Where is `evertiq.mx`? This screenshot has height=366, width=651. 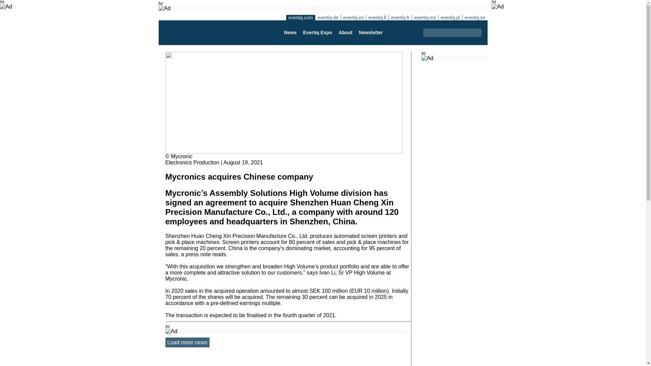 evertiq.mx is located at coordinates (425, 18).